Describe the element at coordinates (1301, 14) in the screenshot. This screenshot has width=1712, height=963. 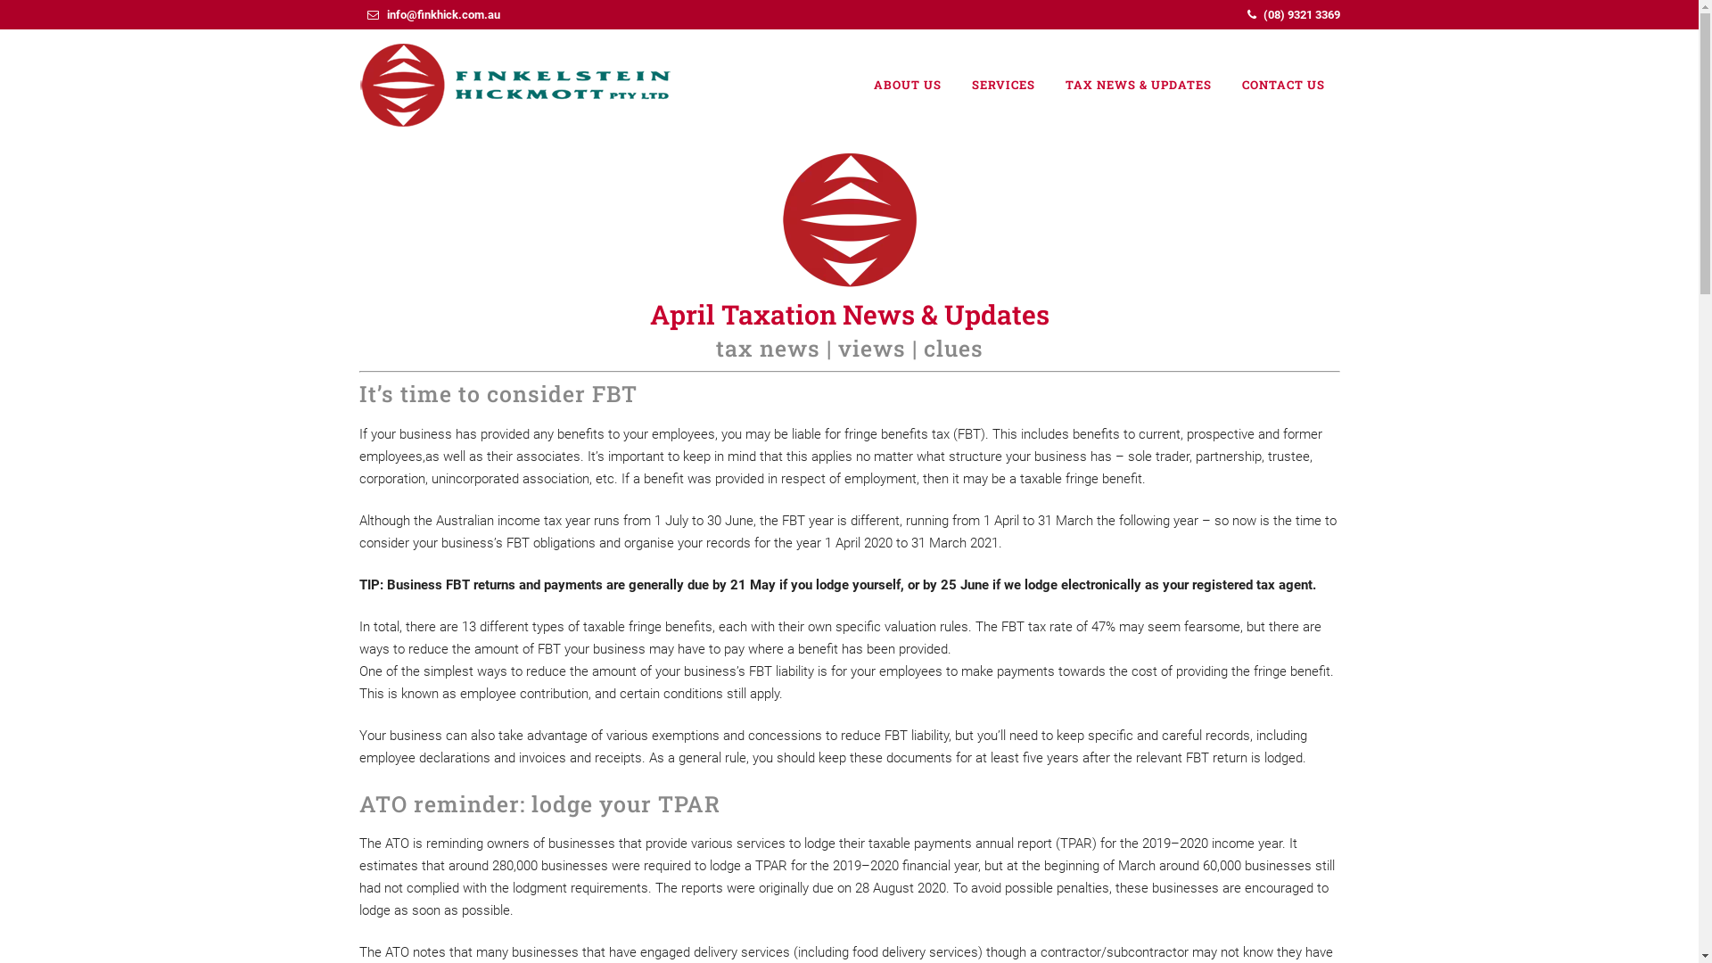
I see `(08) 9321 3369` at that location.